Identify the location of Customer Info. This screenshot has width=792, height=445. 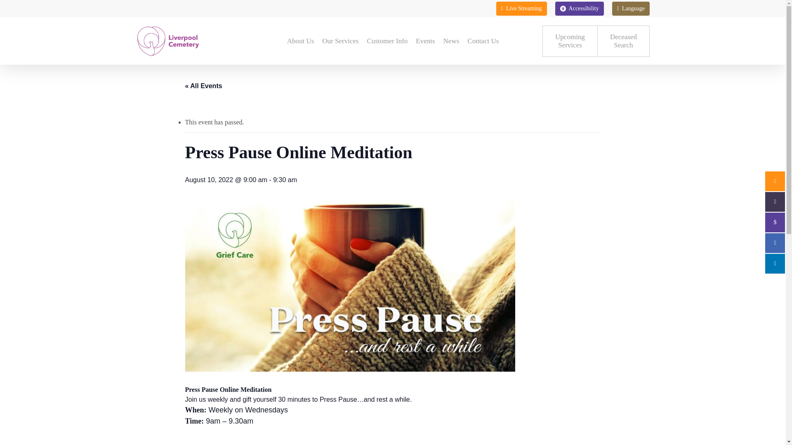
(579, 8).